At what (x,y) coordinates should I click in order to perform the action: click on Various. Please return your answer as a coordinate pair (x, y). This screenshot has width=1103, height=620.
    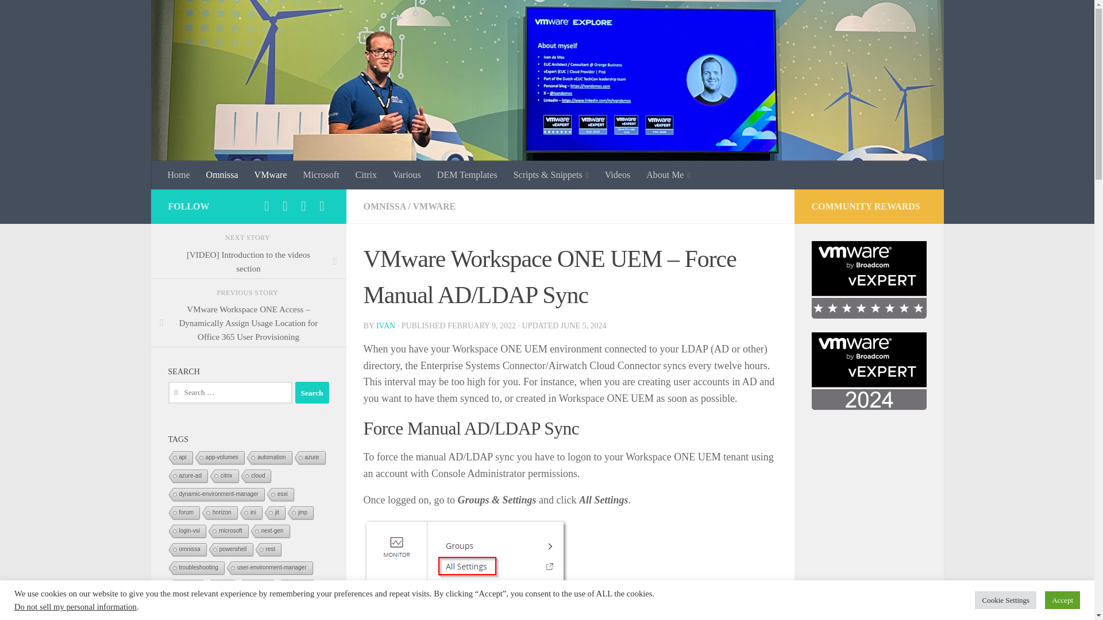
    Looking at the image, I should click on (407, 175).